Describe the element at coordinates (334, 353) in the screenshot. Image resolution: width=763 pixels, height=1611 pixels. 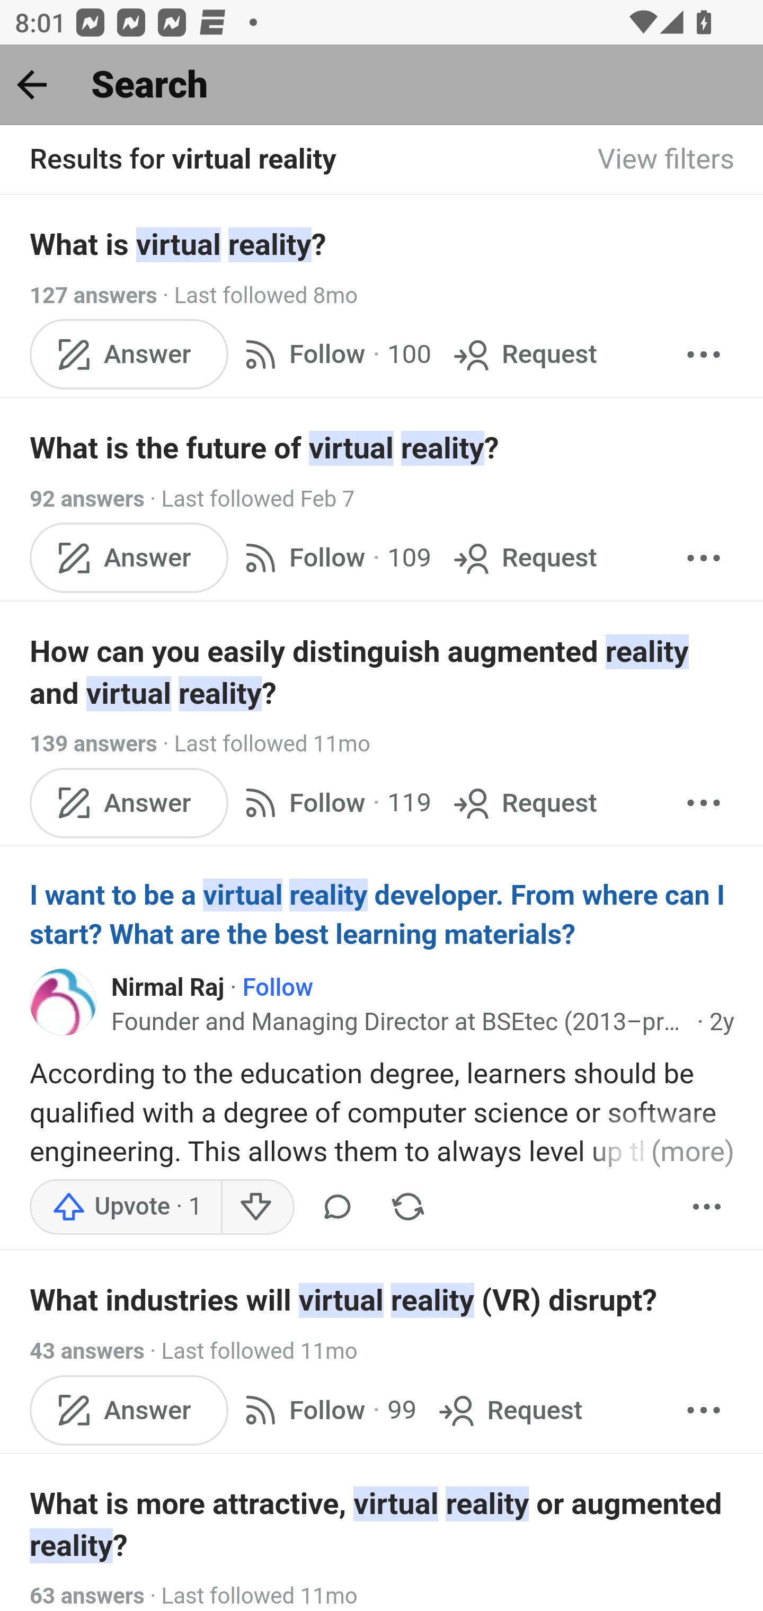
I see `Follow · 100` at that location.